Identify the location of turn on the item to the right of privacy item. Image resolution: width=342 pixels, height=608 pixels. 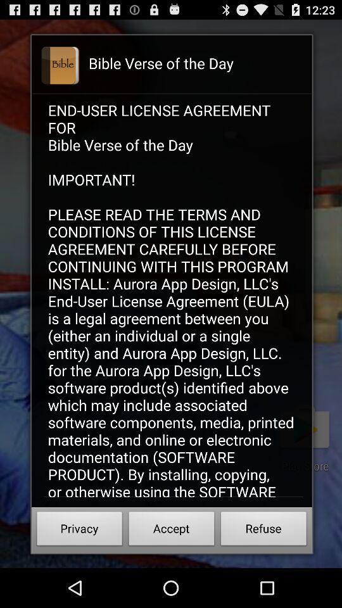
(171, 531).